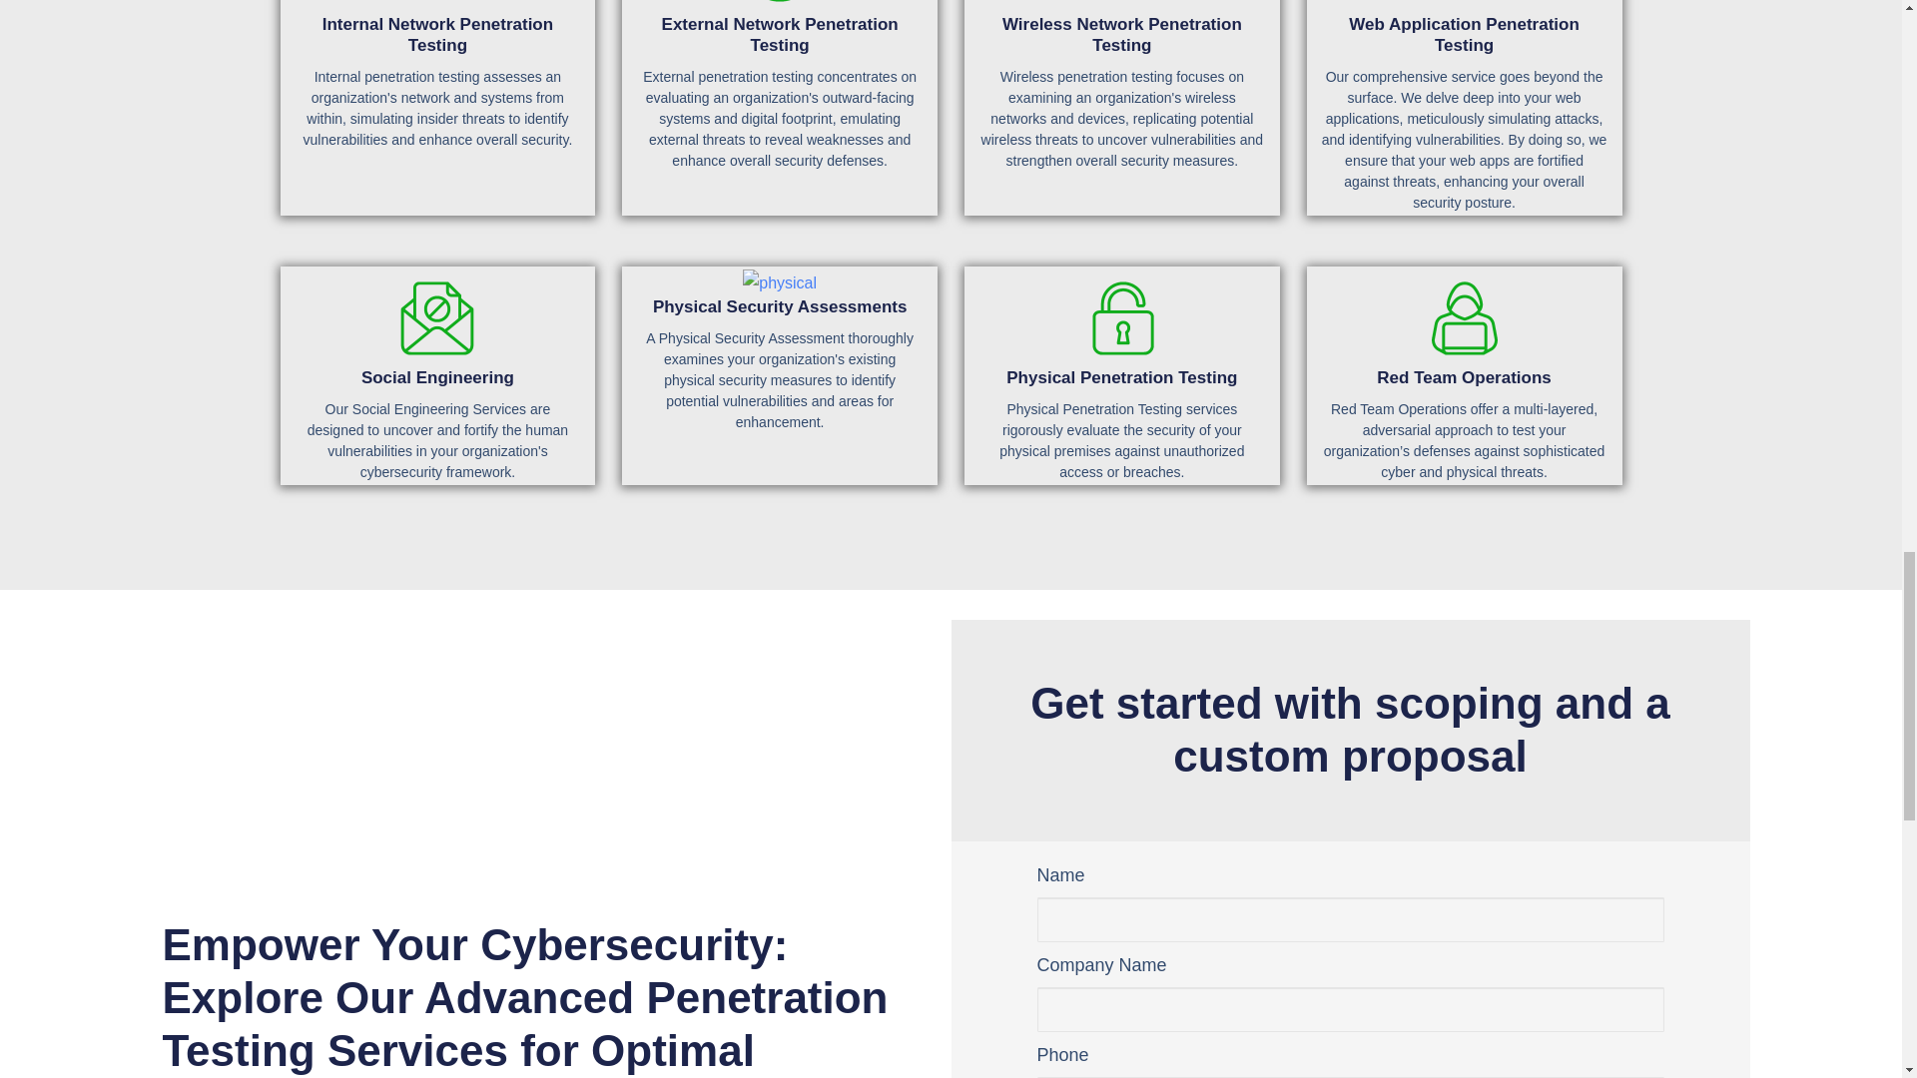 This screenshot has height=1078, width=1917. Describe the element at coordinates (779, 283) in the screenshot. I see `physical` at that location.